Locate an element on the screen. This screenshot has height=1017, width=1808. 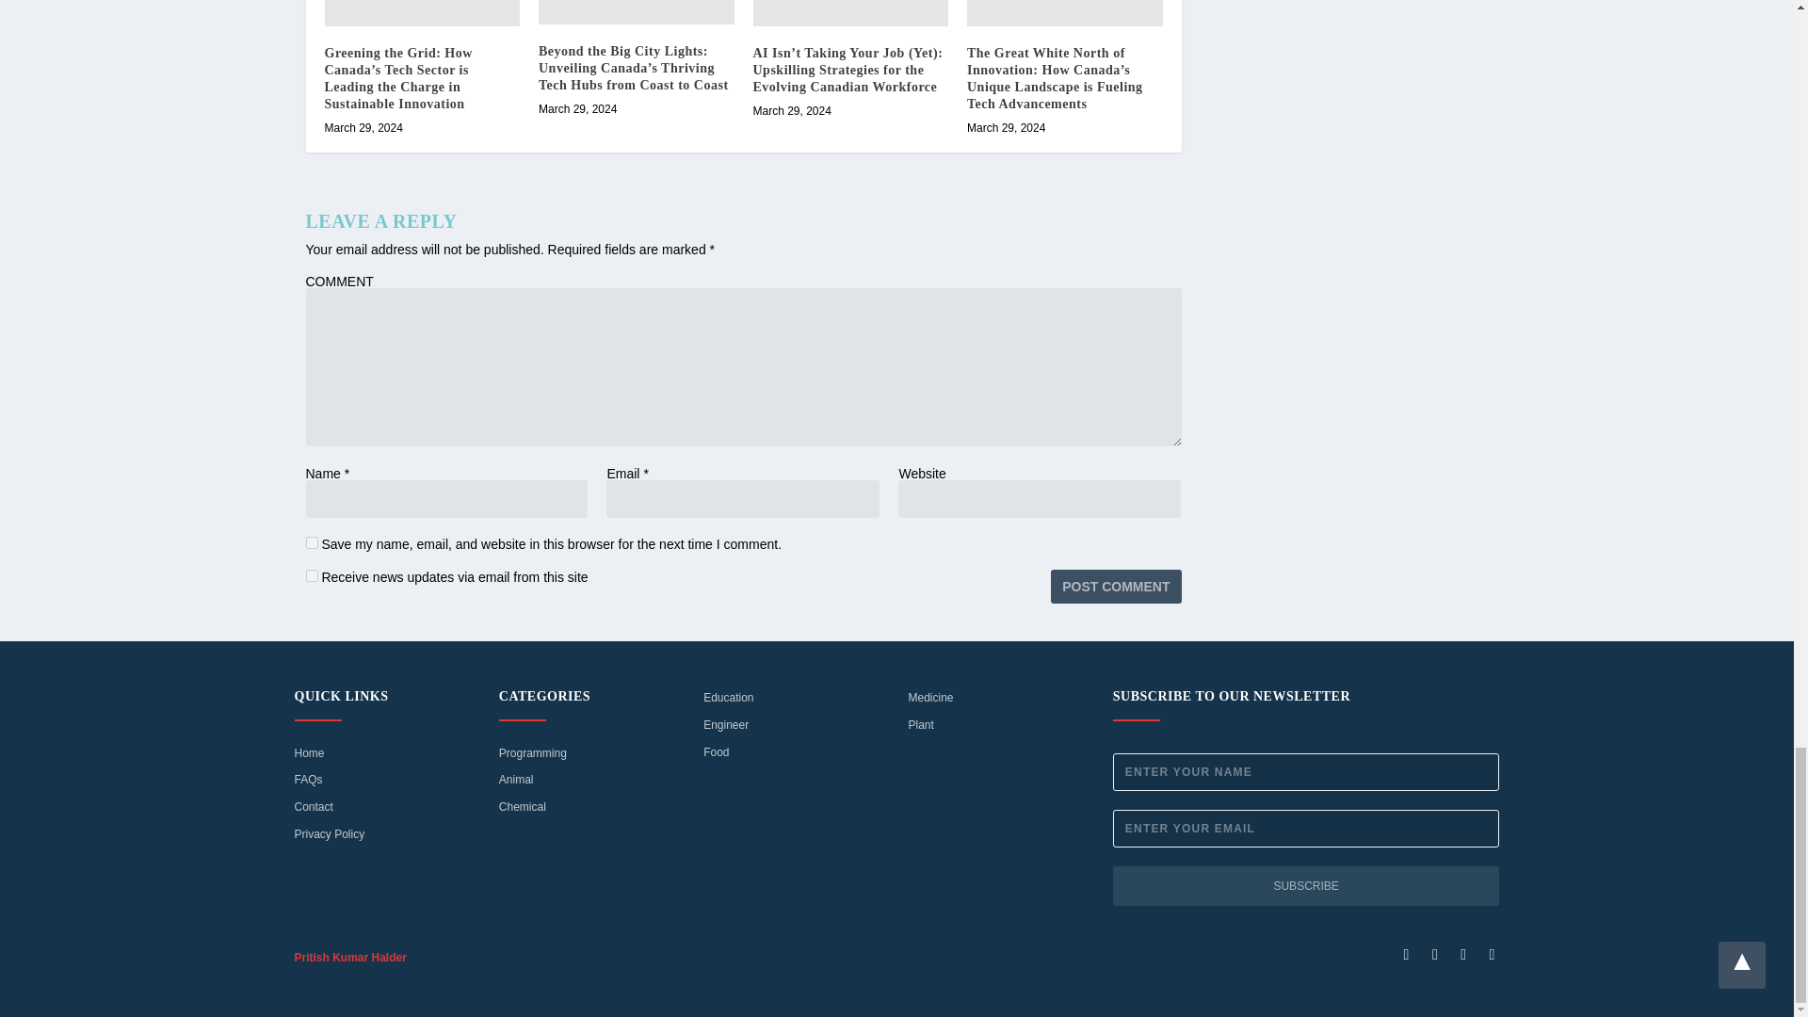
yes is located at coordinates (311, 542).